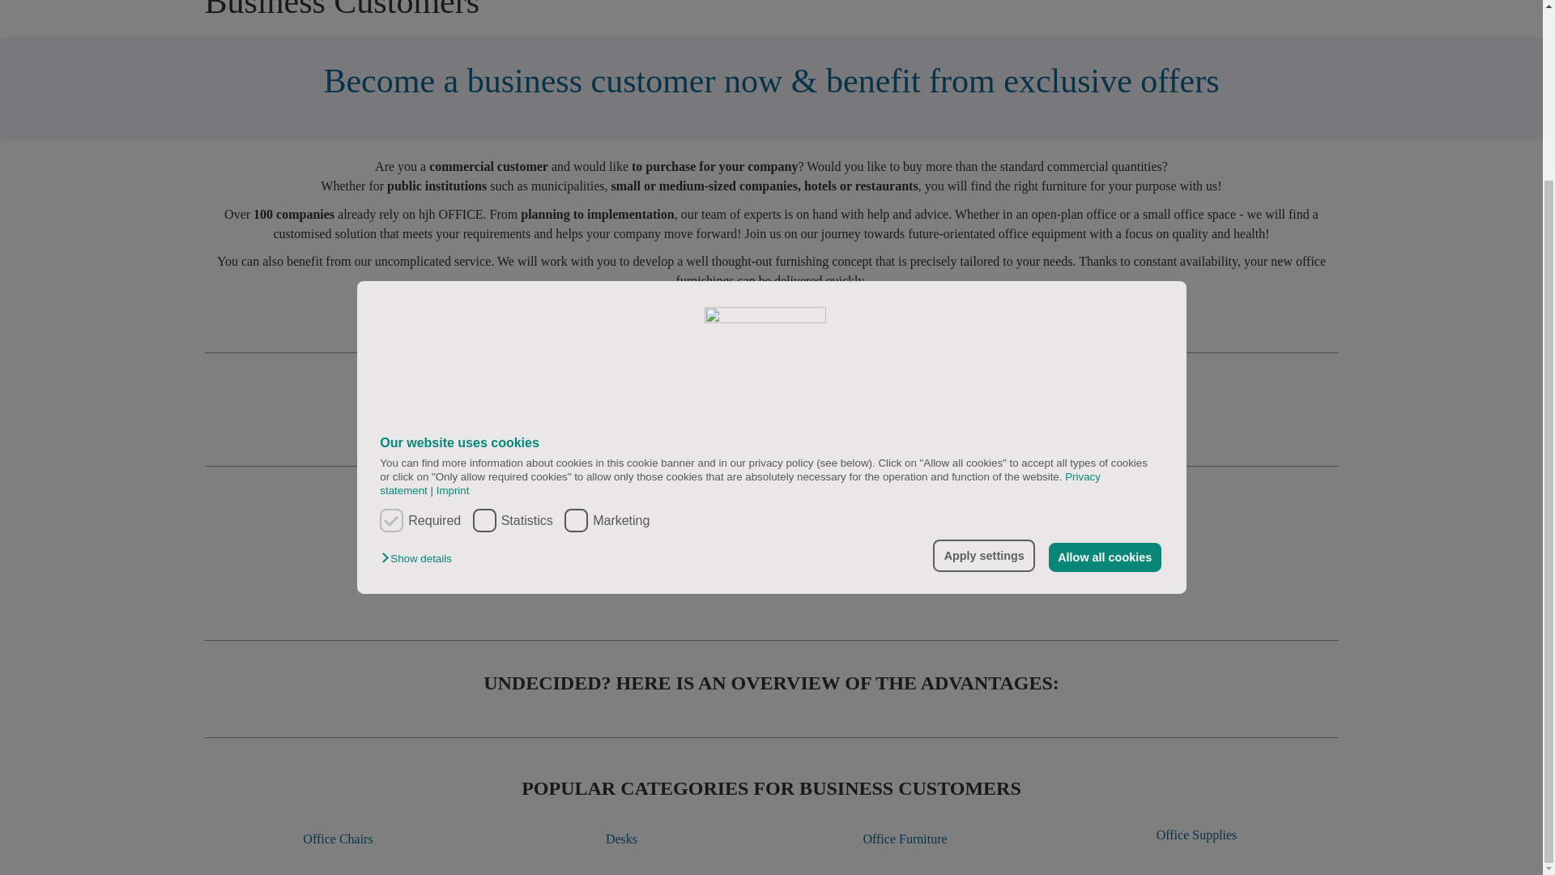 The width and height of the screenshot is (1555, 875). What do you see at coordinates (449, 274) in the screenshot?
I see `Imprint` at bounding box center [449, 274].